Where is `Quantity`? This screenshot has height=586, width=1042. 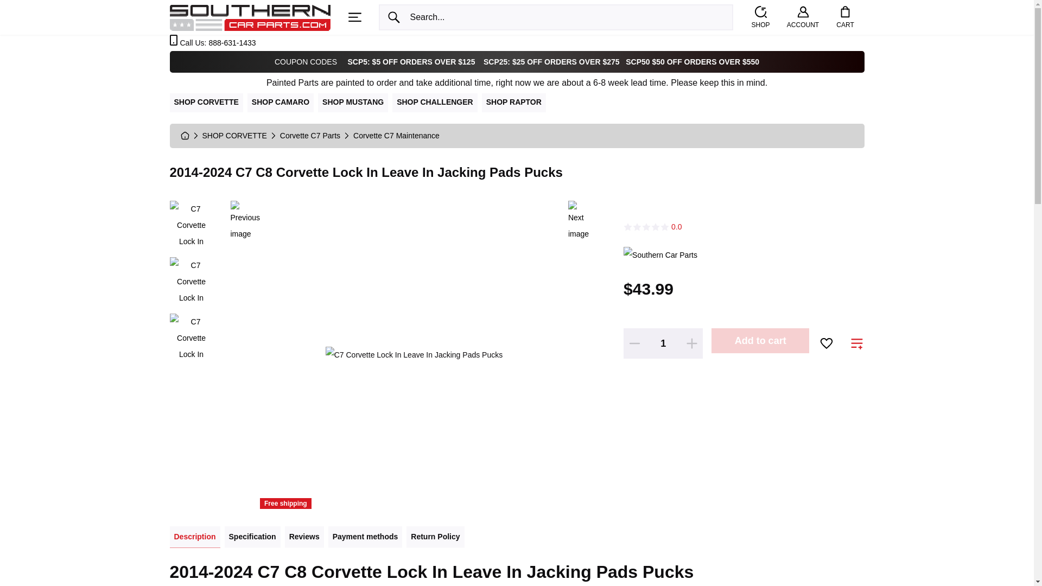 Quantity is located at coordinates (663, 343).